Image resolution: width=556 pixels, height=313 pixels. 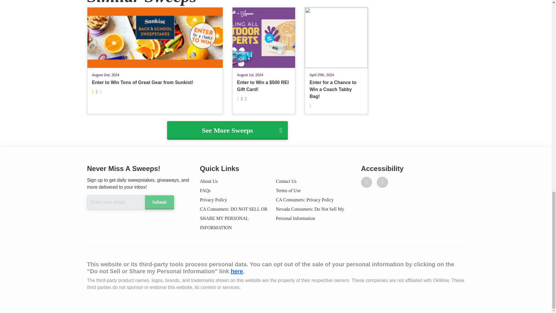 What do you see at coordinates (305, 200) in the screenshot?
I see `CA Consumers: Privacy Policy` at bounding box center [305, 200].